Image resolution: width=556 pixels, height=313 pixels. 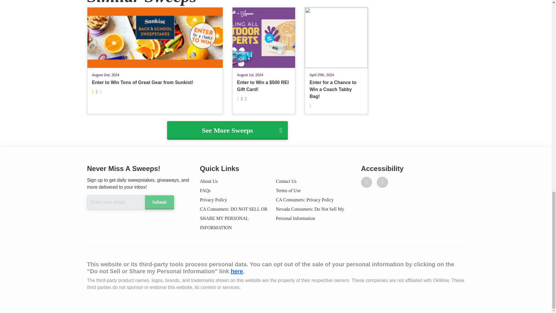 What do you see at coordinates (305, 200) in the screenshot?
I see `CA Consumers: Privacy Policy` at bounding box center [305, 200].